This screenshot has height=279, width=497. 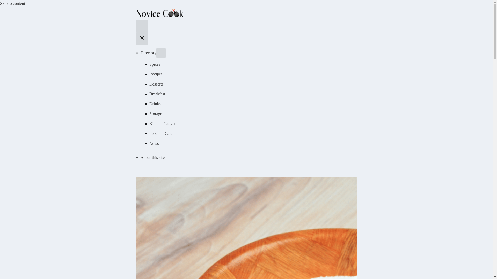 What do you see at coordinates (155, 104) in the screenshot?
I see `Drinks` at bounding box center [155, 104].